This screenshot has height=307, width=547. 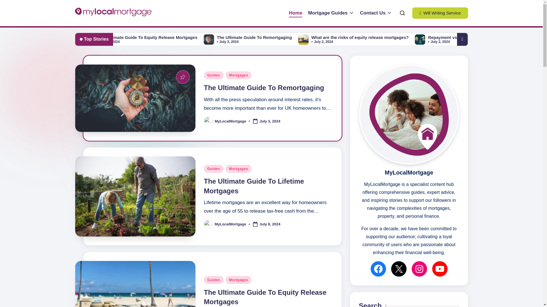 What do you see at coordinates (183, 77) in the screenshot?
I see `Featured` at bounding box center [183, 77].